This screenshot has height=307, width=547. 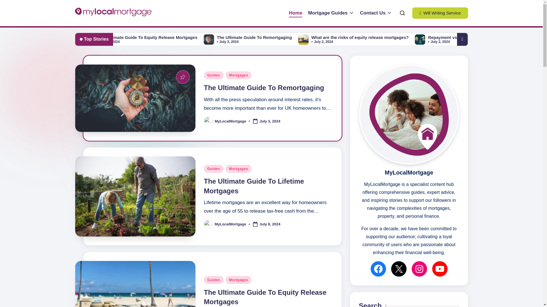 What do you see at coordinates (183, 77) in the screenshot?
I see `Featured` at bounding box center [183, 77].